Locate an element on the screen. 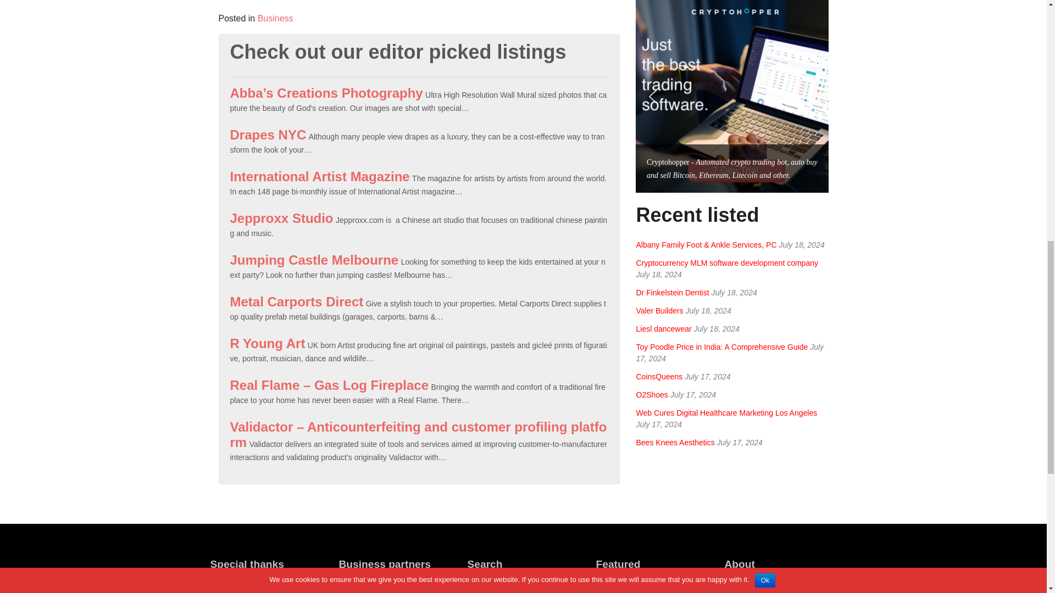  R Young Art is located at coordinates (267, 344).